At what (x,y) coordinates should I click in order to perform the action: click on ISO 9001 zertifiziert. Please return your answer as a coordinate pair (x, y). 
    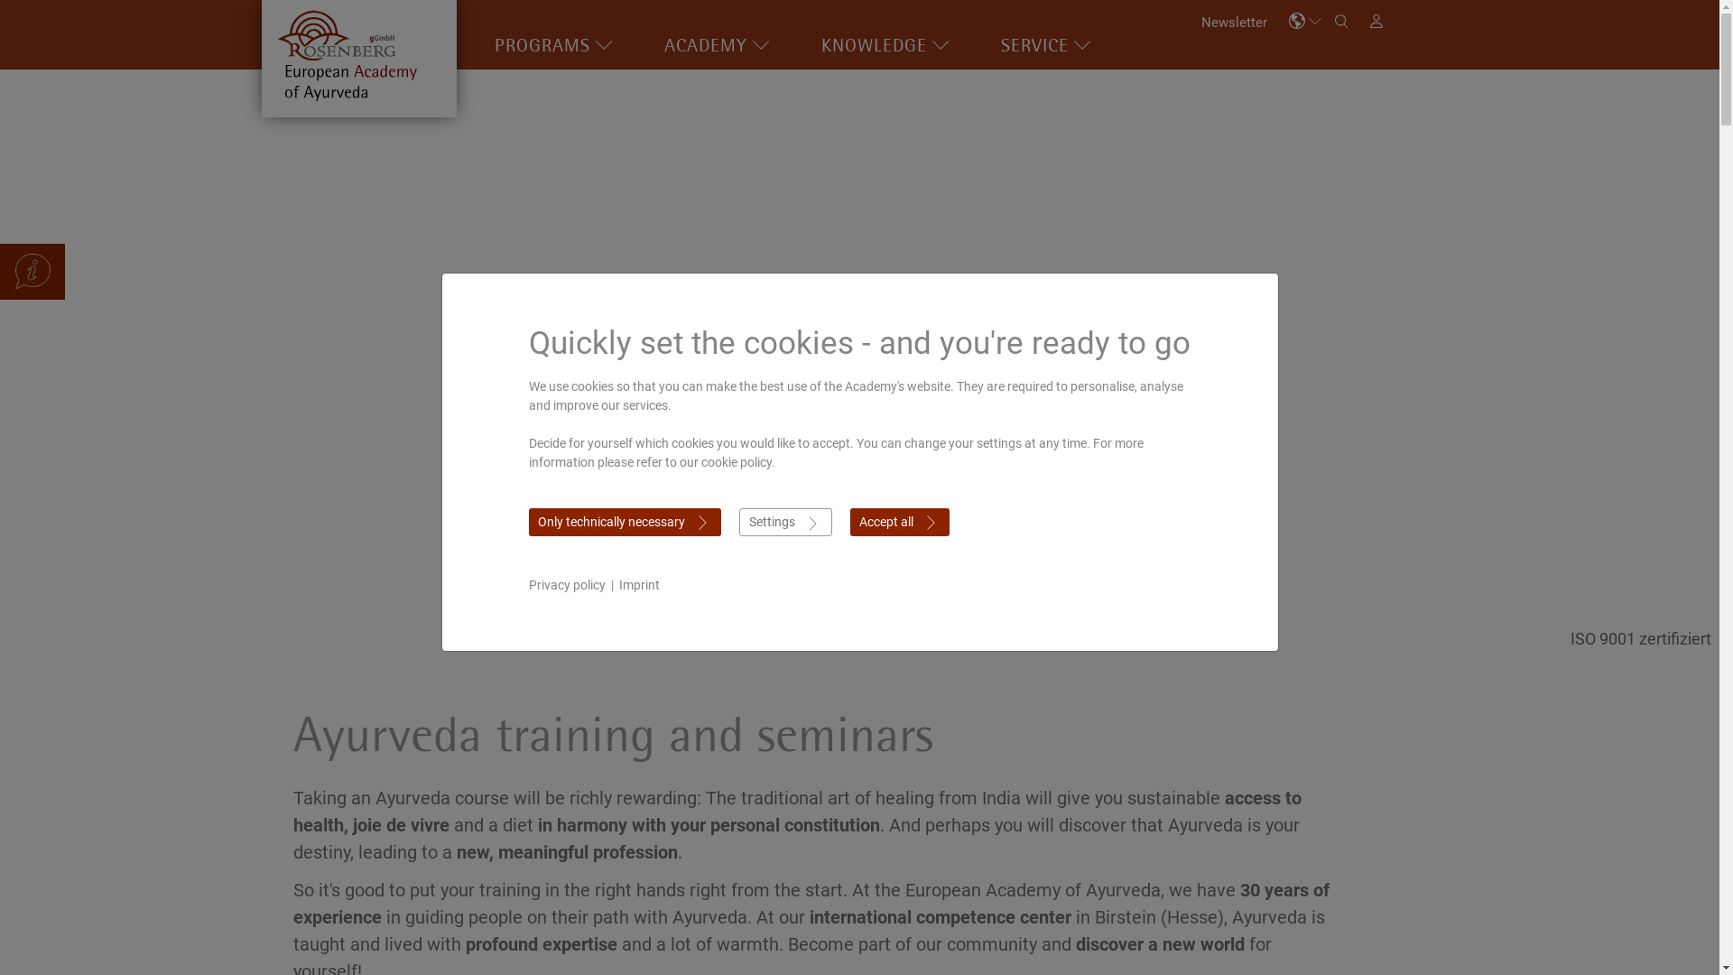
    Looking at the image, I should click on (1641, 639).